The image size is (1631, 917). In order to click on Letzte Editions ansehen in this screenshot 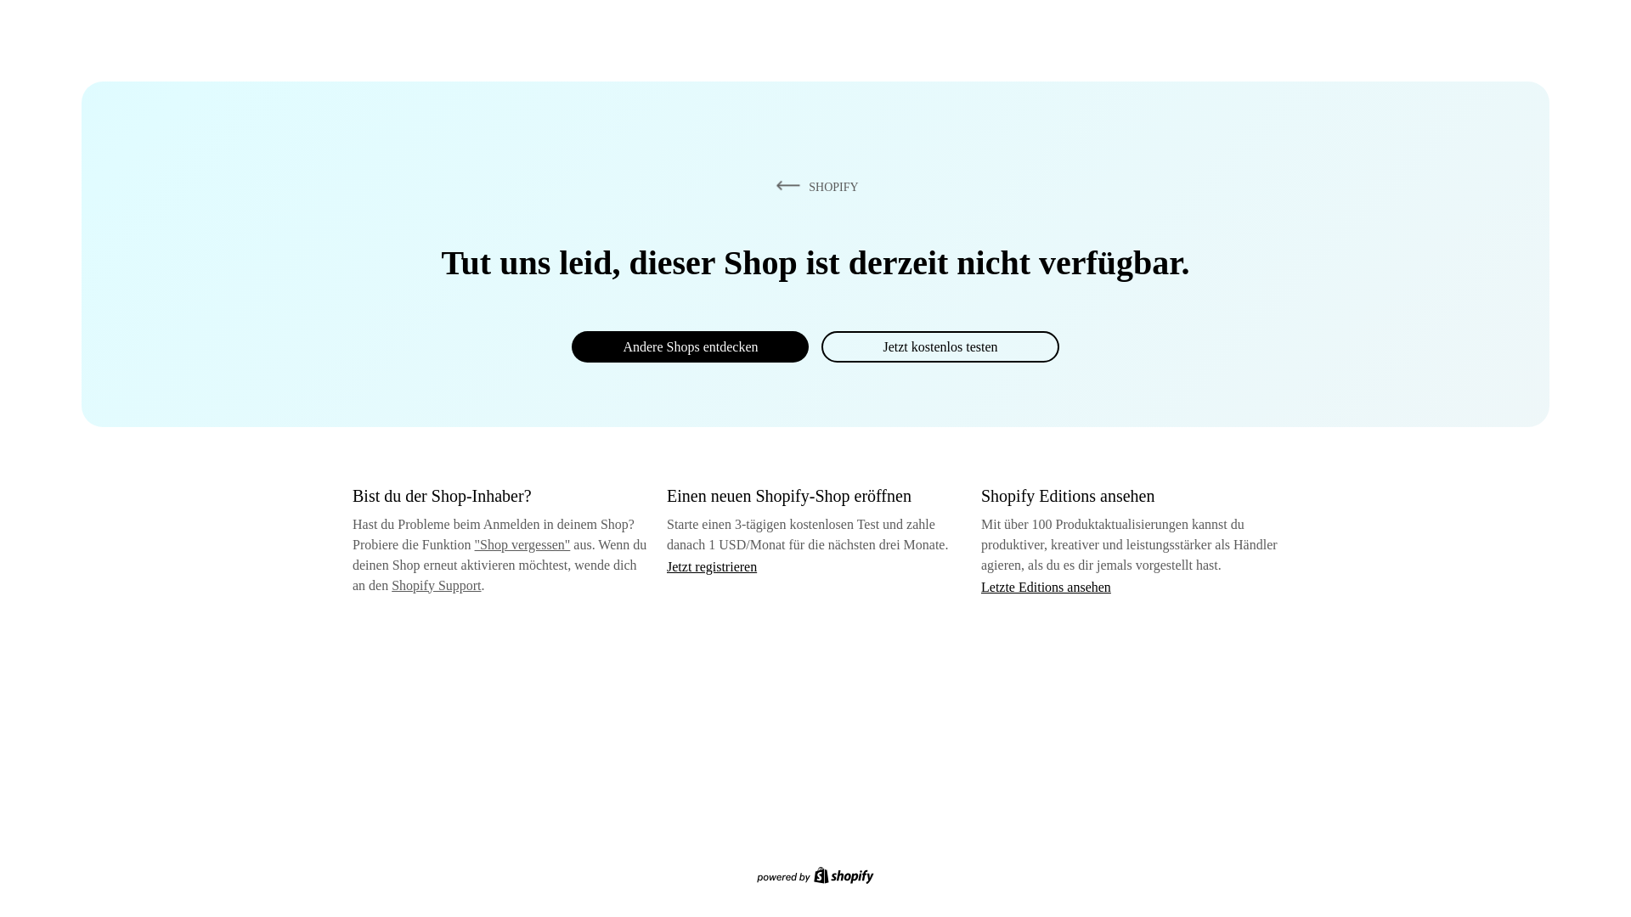, I will do `click(1046, 586)`.